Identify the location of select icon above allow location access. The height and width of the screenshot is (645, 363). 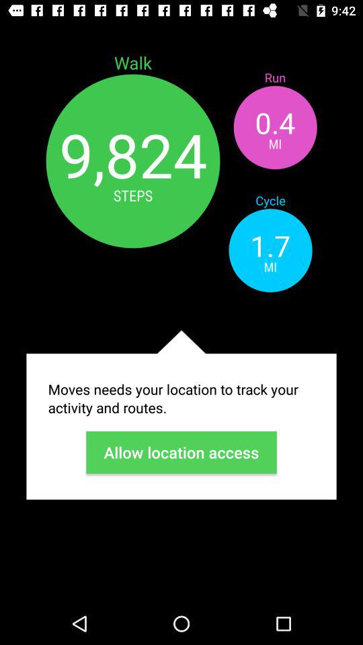
(182, 398).